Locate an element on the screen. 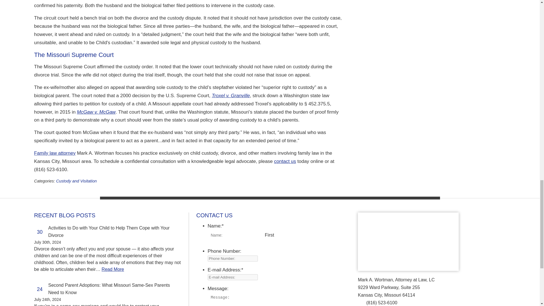 This screenshot has width=544, height=306. McGaw v. McGaw is located at coordinates (96, 112).